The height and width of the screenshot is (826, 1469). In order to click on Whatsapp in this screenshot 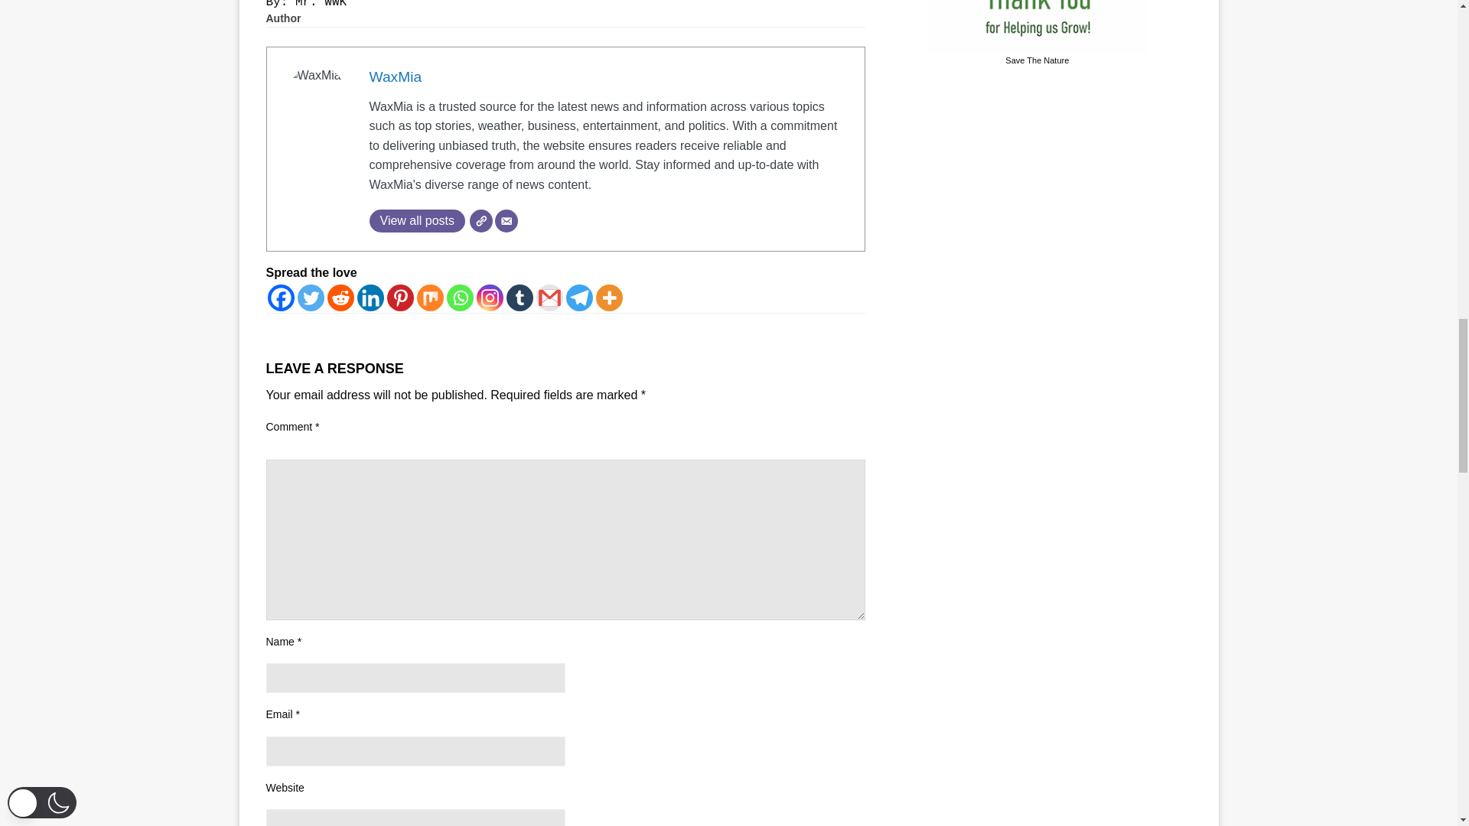, I will do `click(459, 298)`.